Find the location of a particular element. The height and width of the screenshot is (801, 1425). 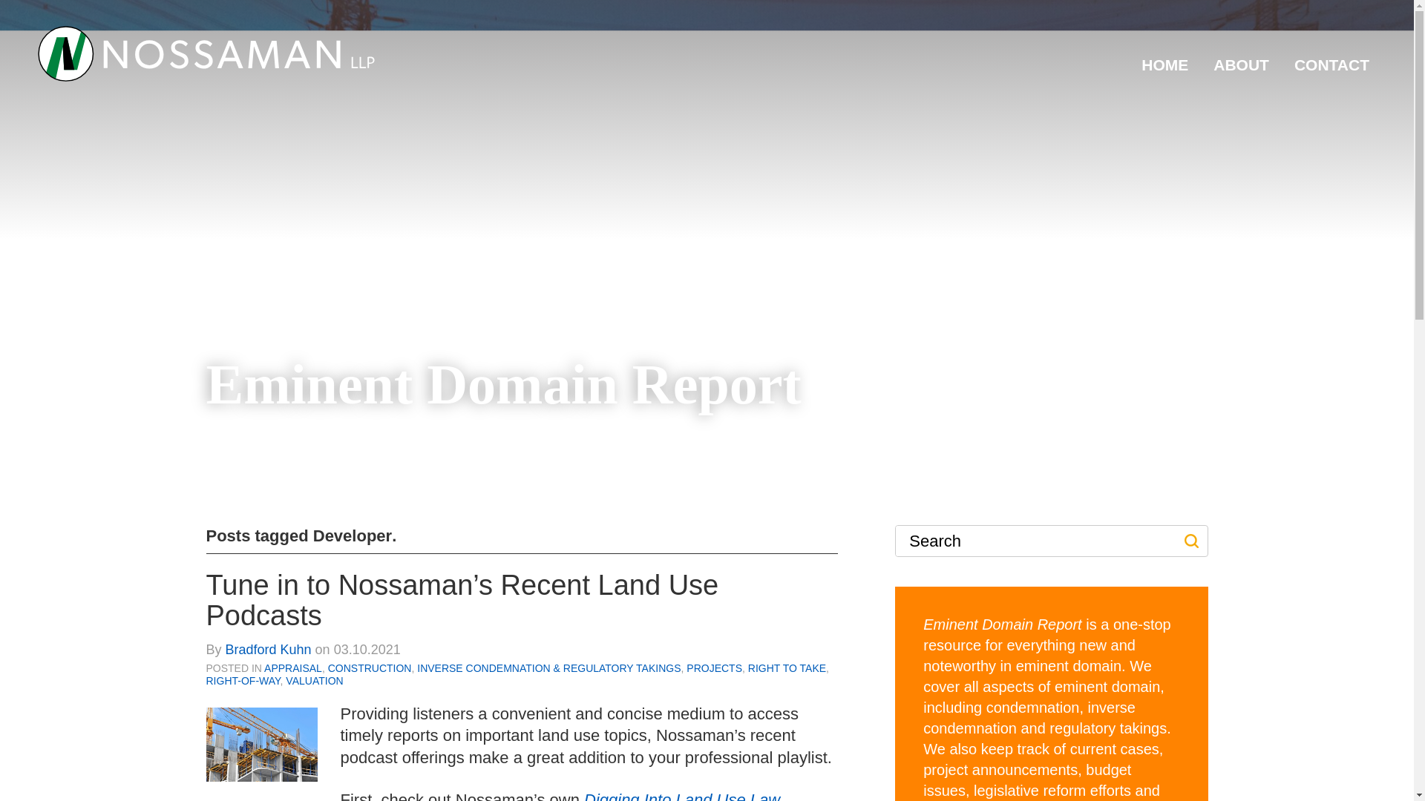

Digging Into Land Use Law is located at coordinates (681, 795).